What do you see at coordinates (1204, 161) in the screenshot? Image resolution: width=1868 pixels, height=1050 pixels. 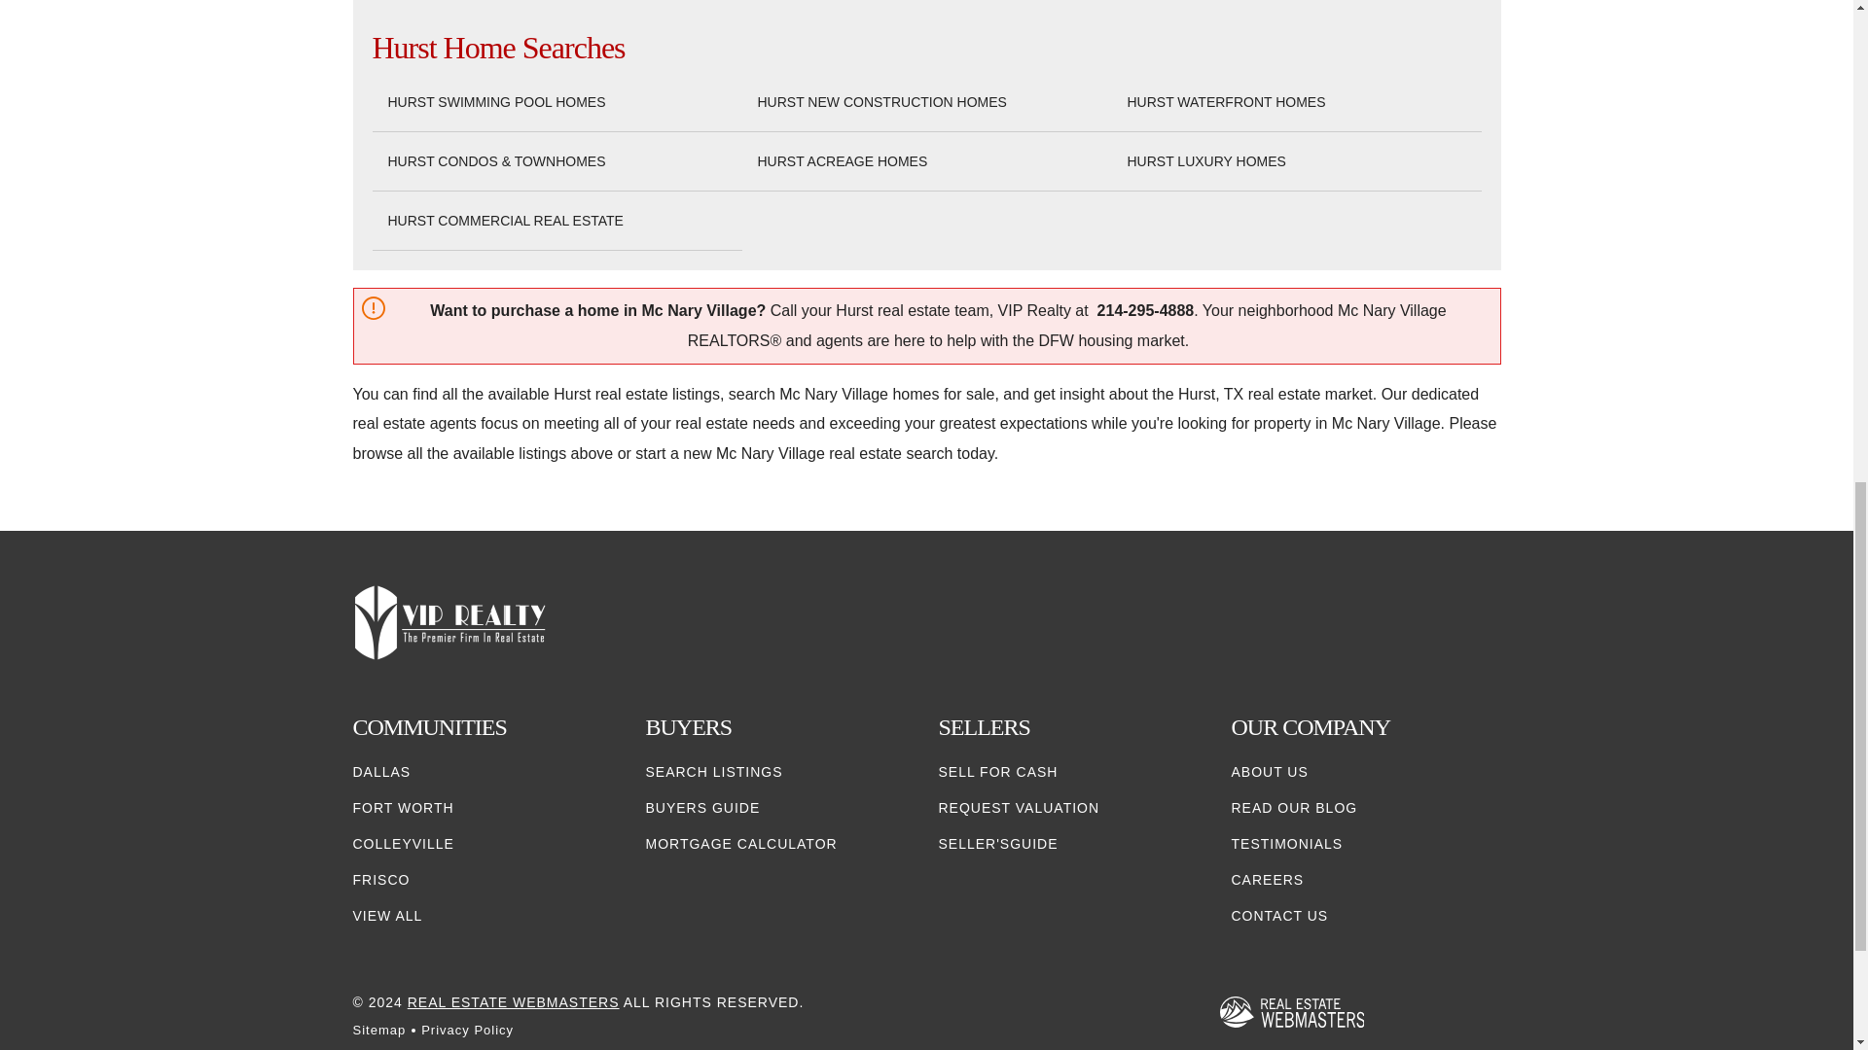 I see `Hurst Luxury Homes` at bounding box center [1204, 161].